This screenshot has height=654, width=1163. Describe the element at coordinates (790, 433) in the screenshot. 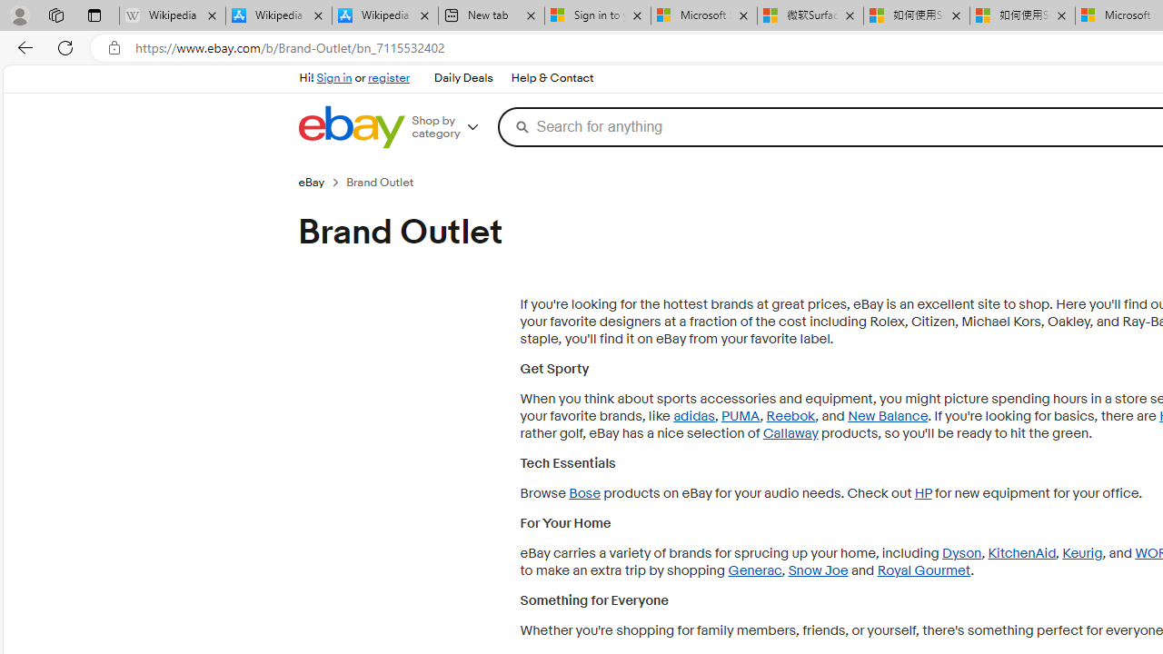

I see `Callaway` at that location.